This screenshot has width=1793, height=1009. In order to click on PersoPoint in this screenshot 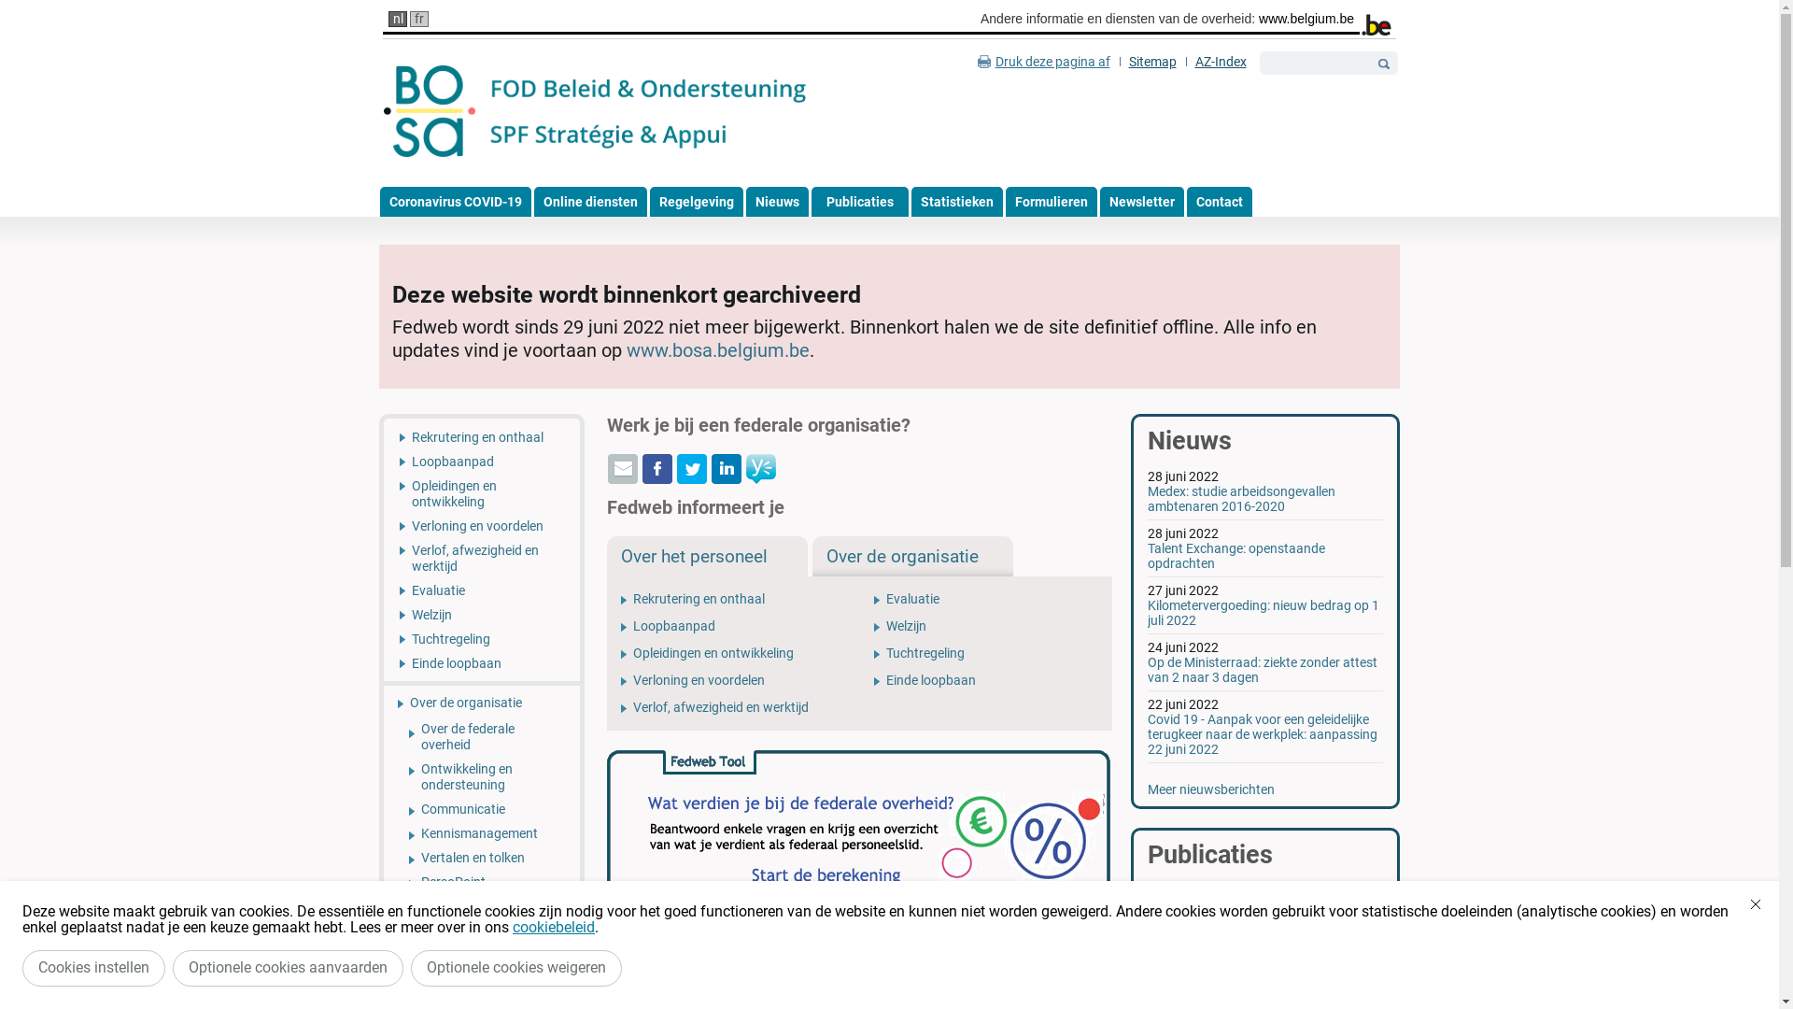, I will do `click(482, 882)`.